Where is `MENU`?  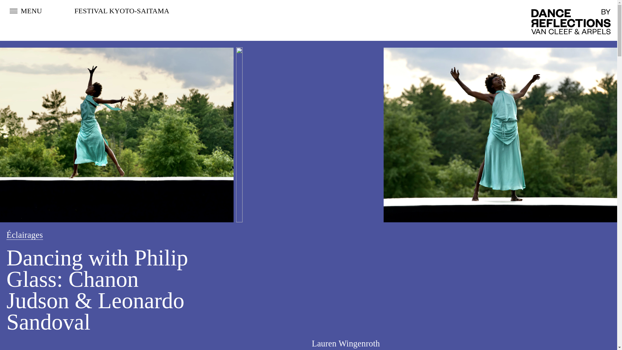
MENU is located at coordinates (24, 11).